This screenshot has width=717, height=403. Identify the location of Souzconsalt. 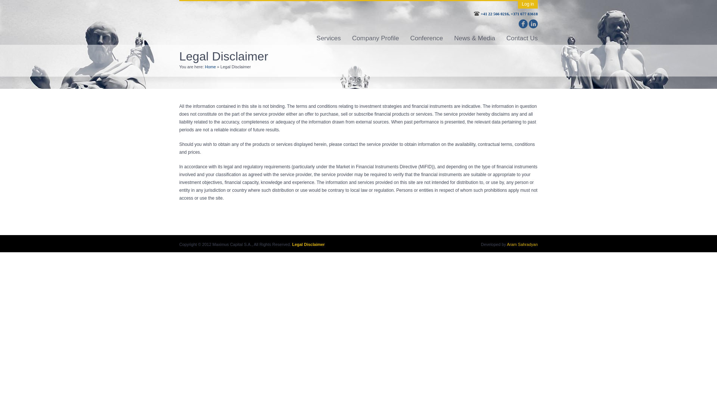
(503, 24).